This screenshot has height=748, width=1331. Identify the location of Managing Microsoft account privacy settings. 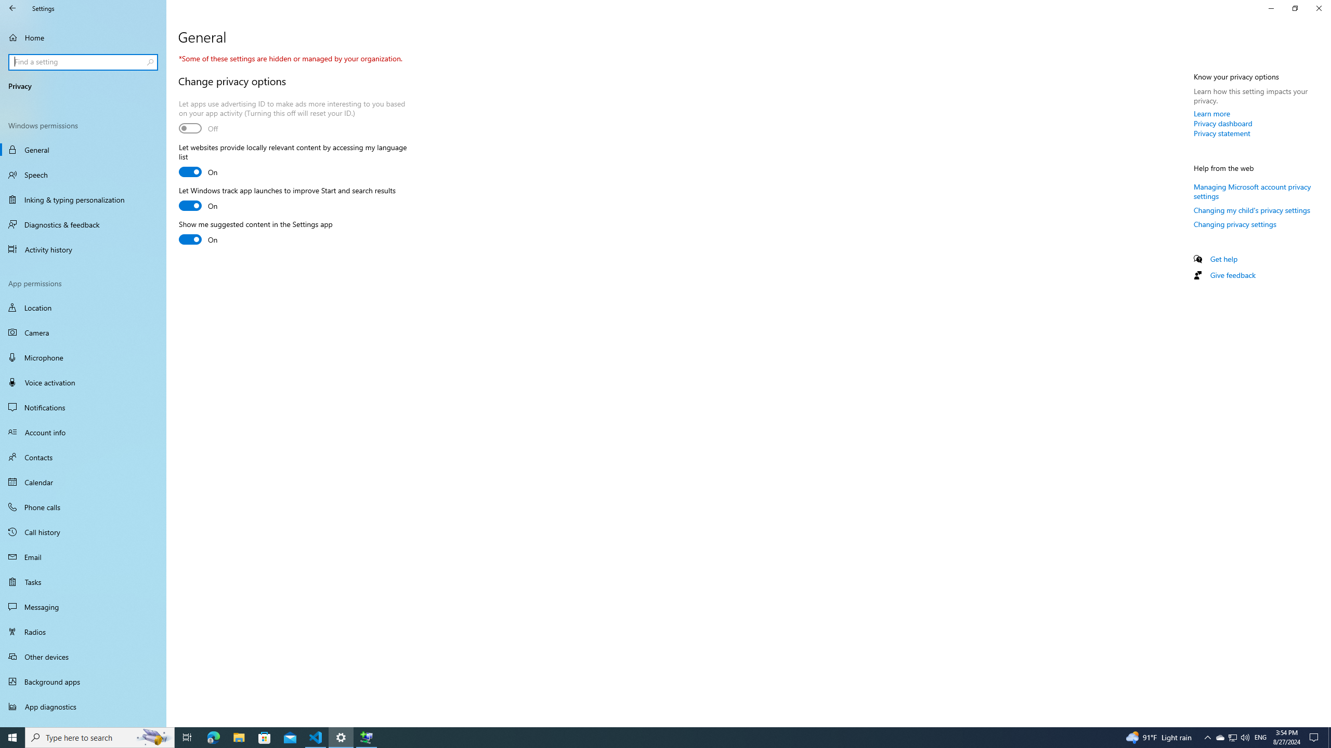
(1252, 191).